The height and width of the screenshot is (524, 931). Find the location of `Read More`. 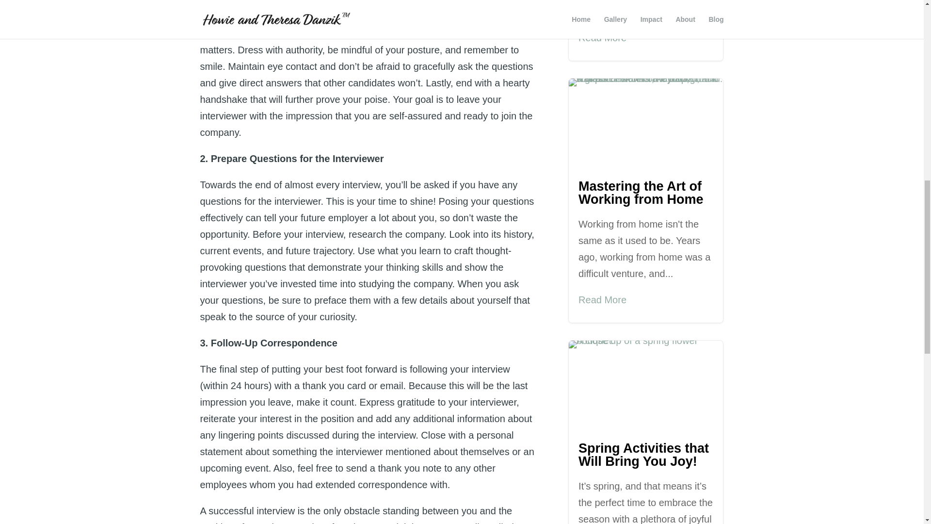

Read More is located at coordinates (602, 38).